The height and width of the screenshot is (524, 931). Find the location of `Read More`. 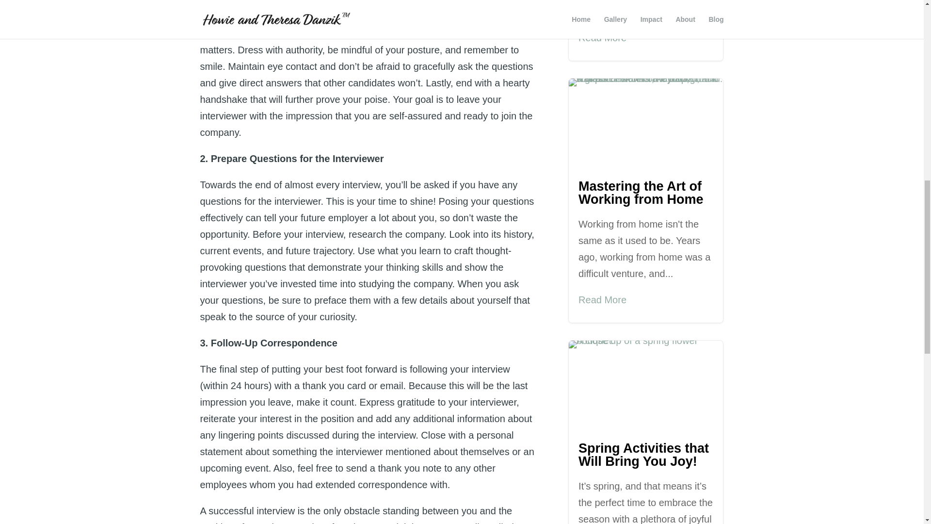

Read More is located at coordinates (602, 38).